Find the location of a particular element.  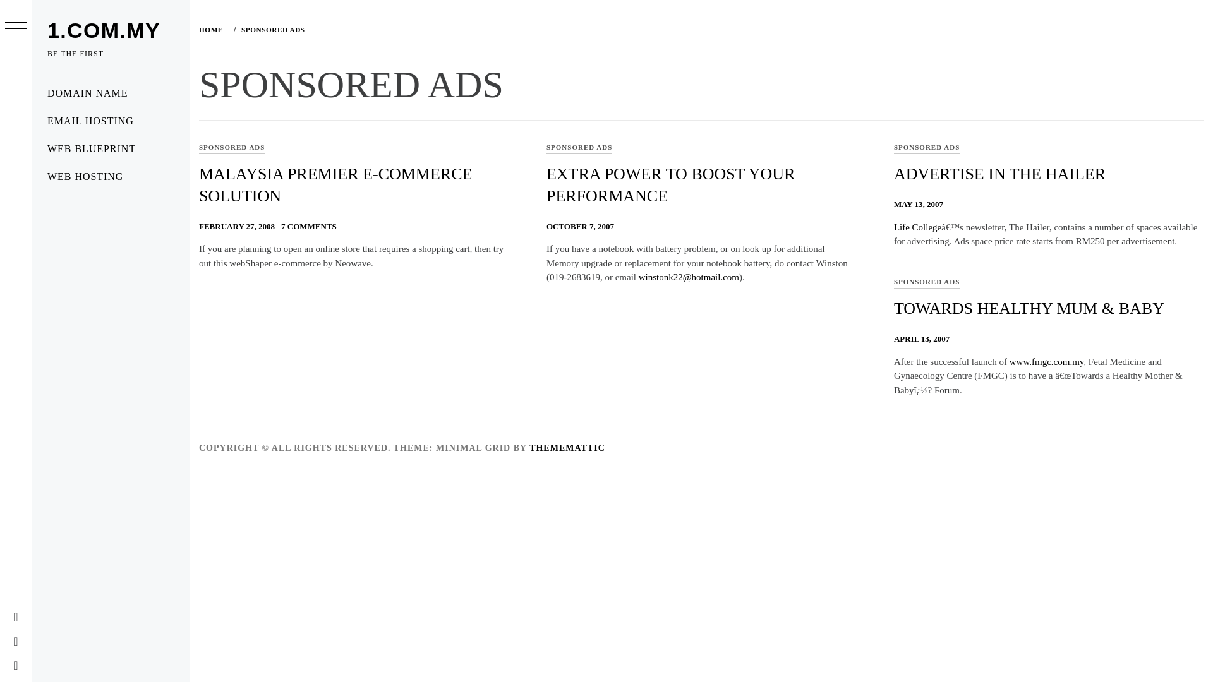

ADVERTISE IN THE HAILER is located at coordinates (999, 174).